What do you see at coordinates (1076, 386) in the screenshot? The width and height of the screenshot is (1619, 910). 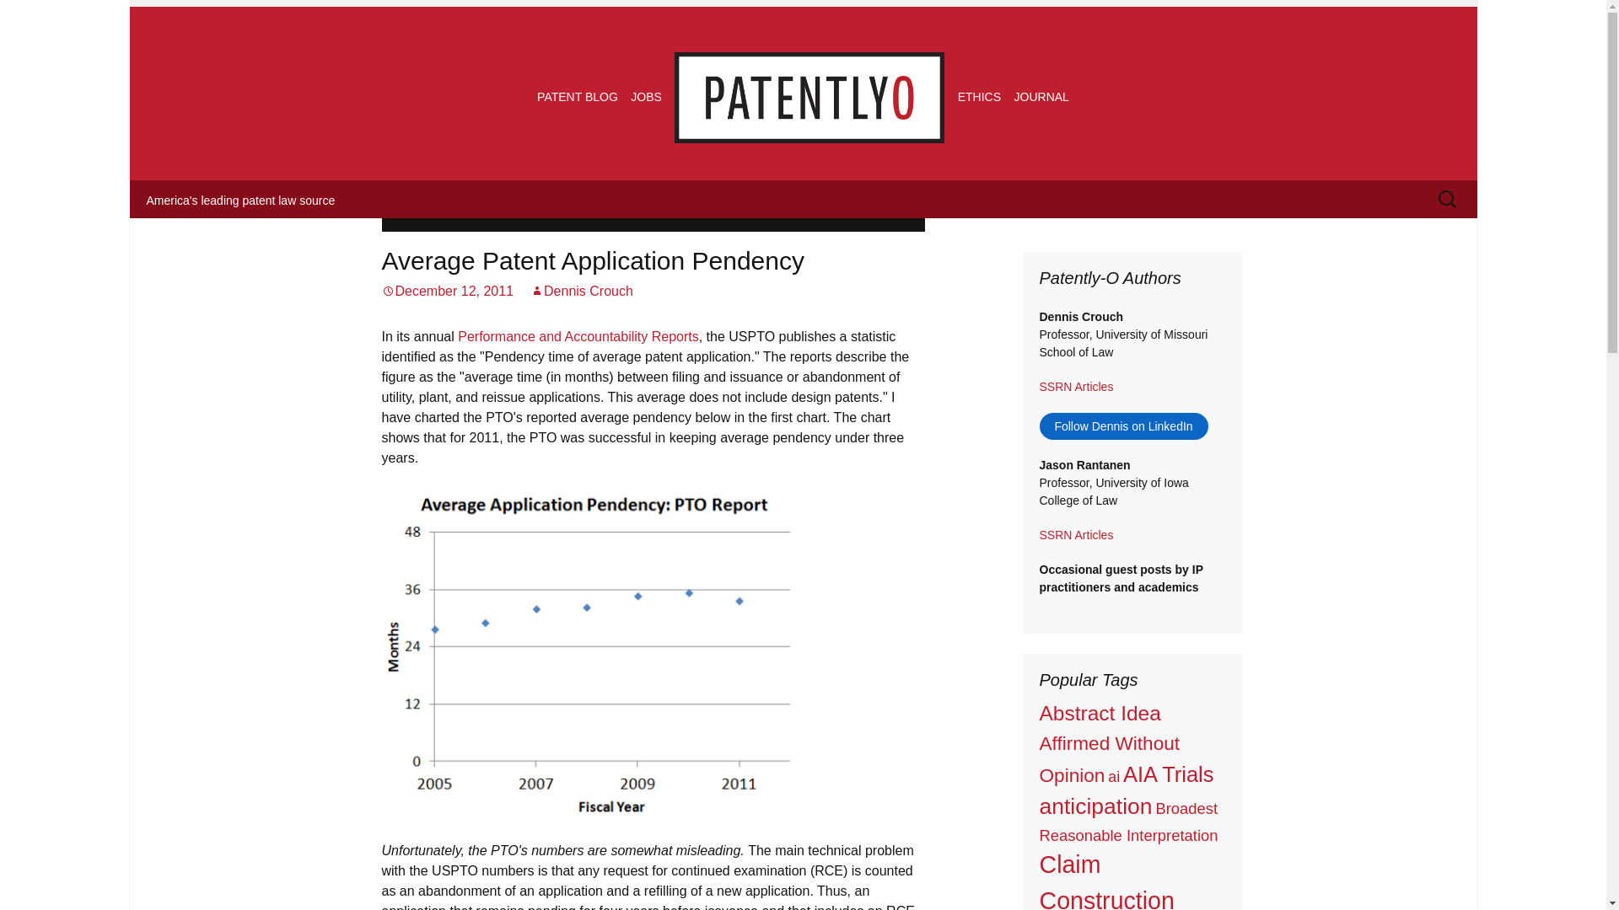 I see `SSRN Articles` at bounding box center [1076, 386].